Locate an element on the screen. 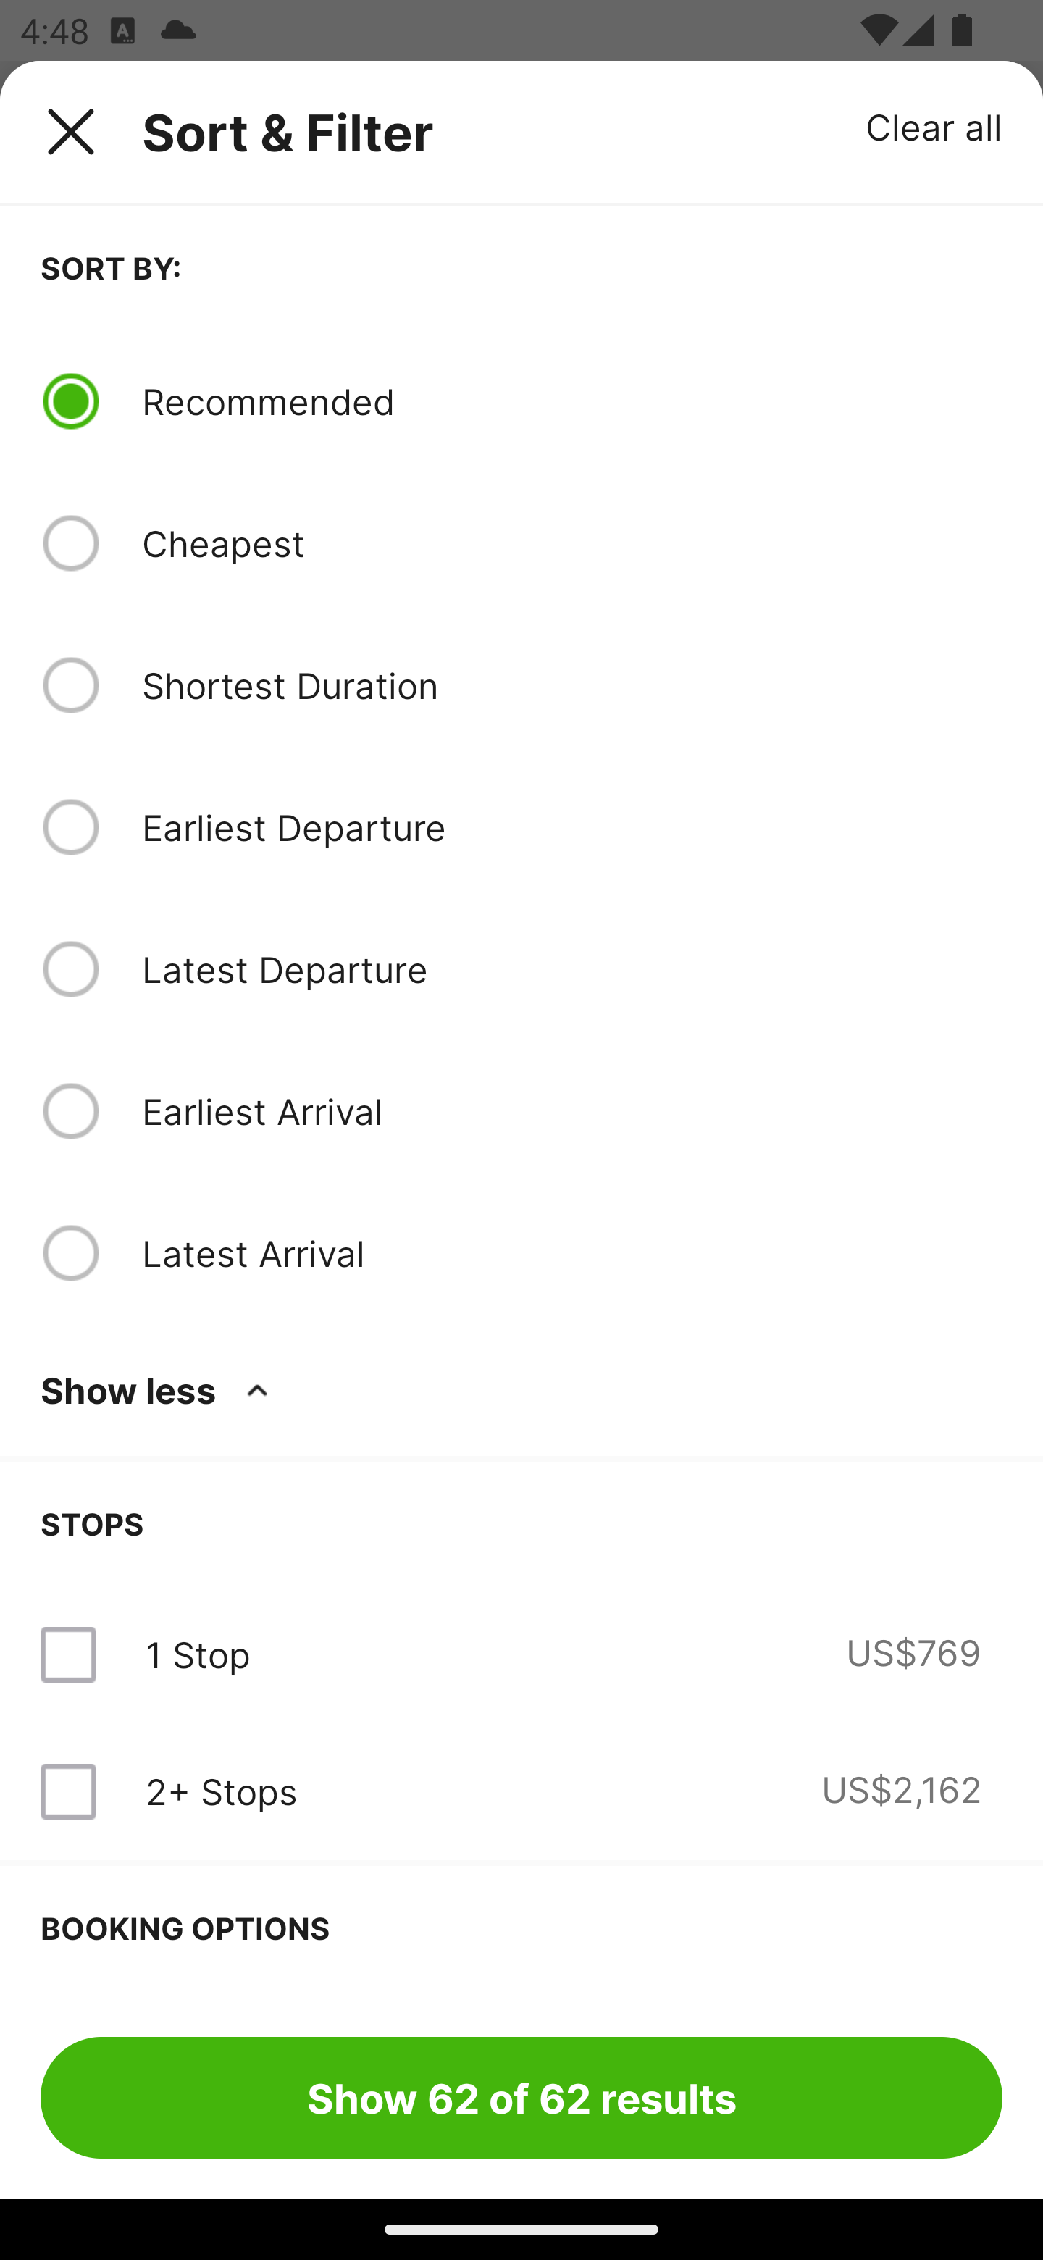 This screenshot has width=1043, height=2260. Latest Departure is located at coordinates (571, 969).